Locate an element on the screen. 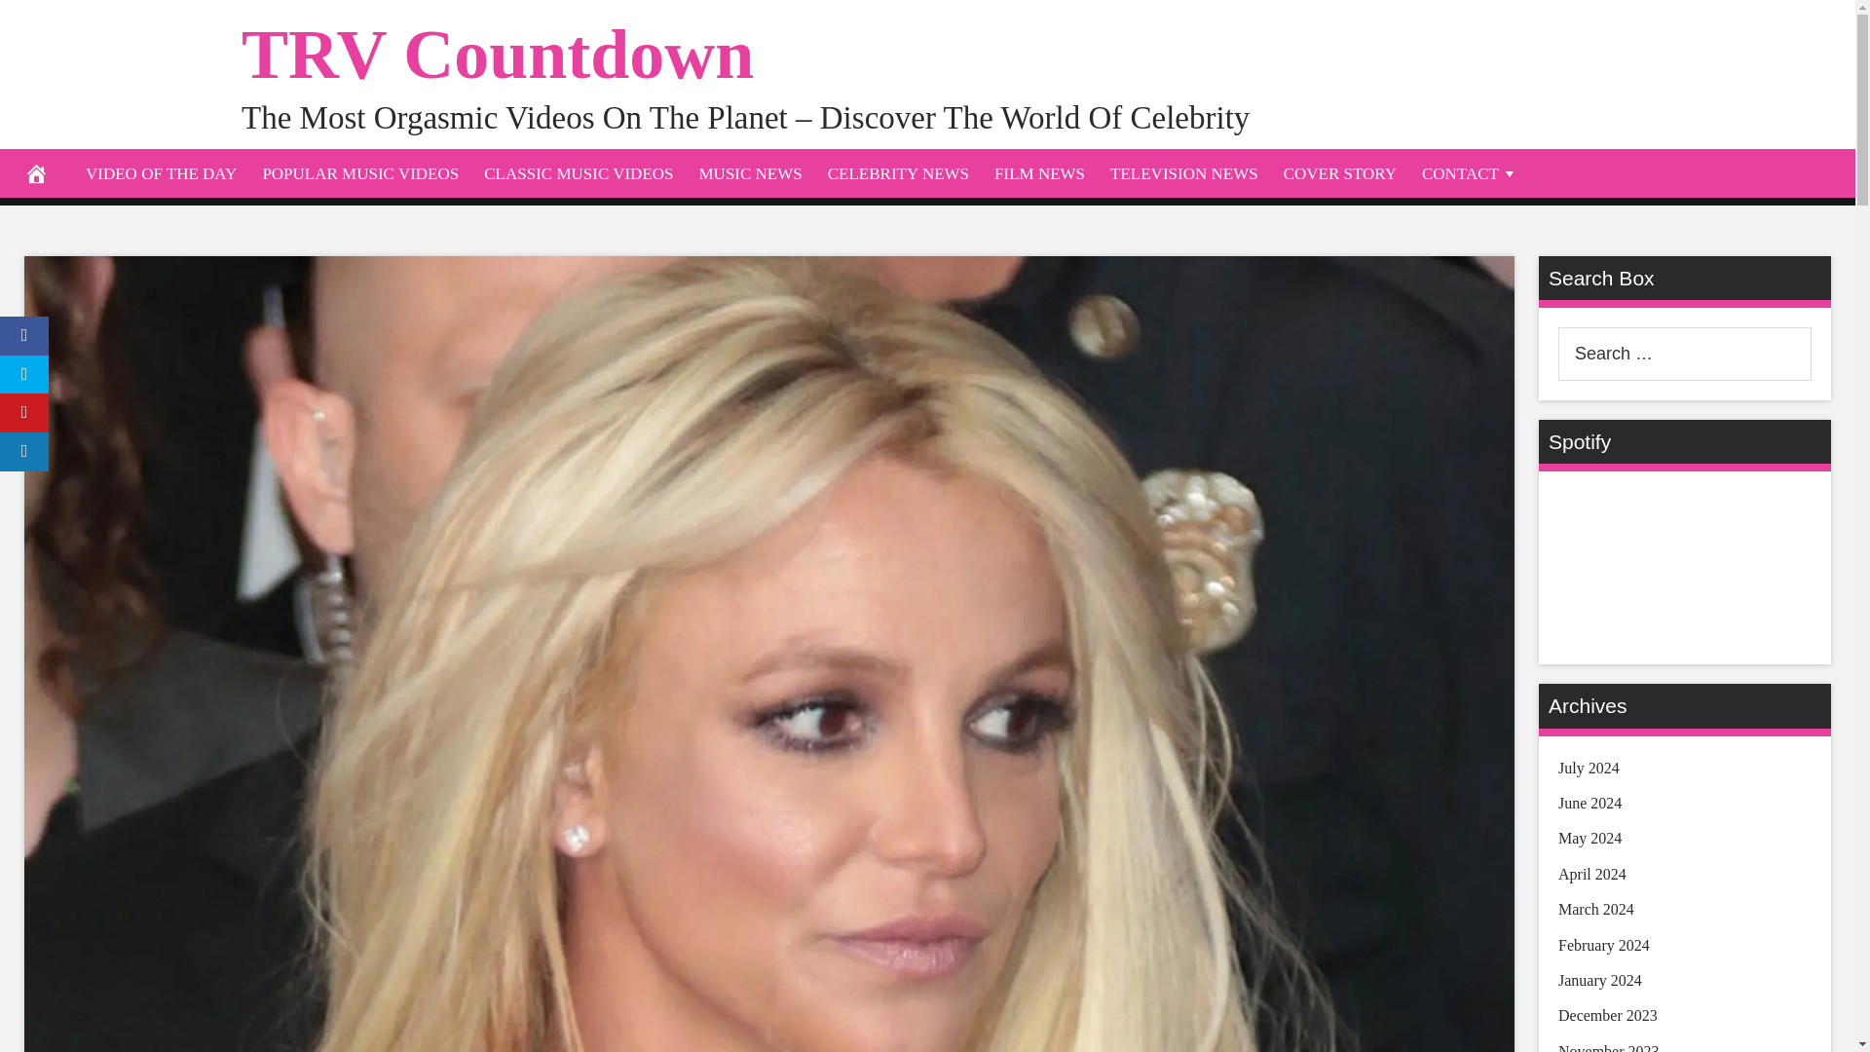 Image resolution: width=1870 pixels, height=1052 pixels. CLASSIC MUSIC VIDEOS is located at coordinates (579, 173).